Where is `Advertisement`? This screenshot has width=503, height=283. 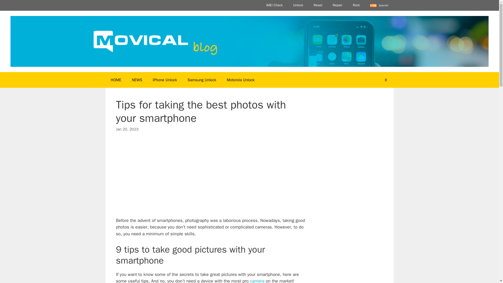 Advertisement is located at coordinates (211, 178).